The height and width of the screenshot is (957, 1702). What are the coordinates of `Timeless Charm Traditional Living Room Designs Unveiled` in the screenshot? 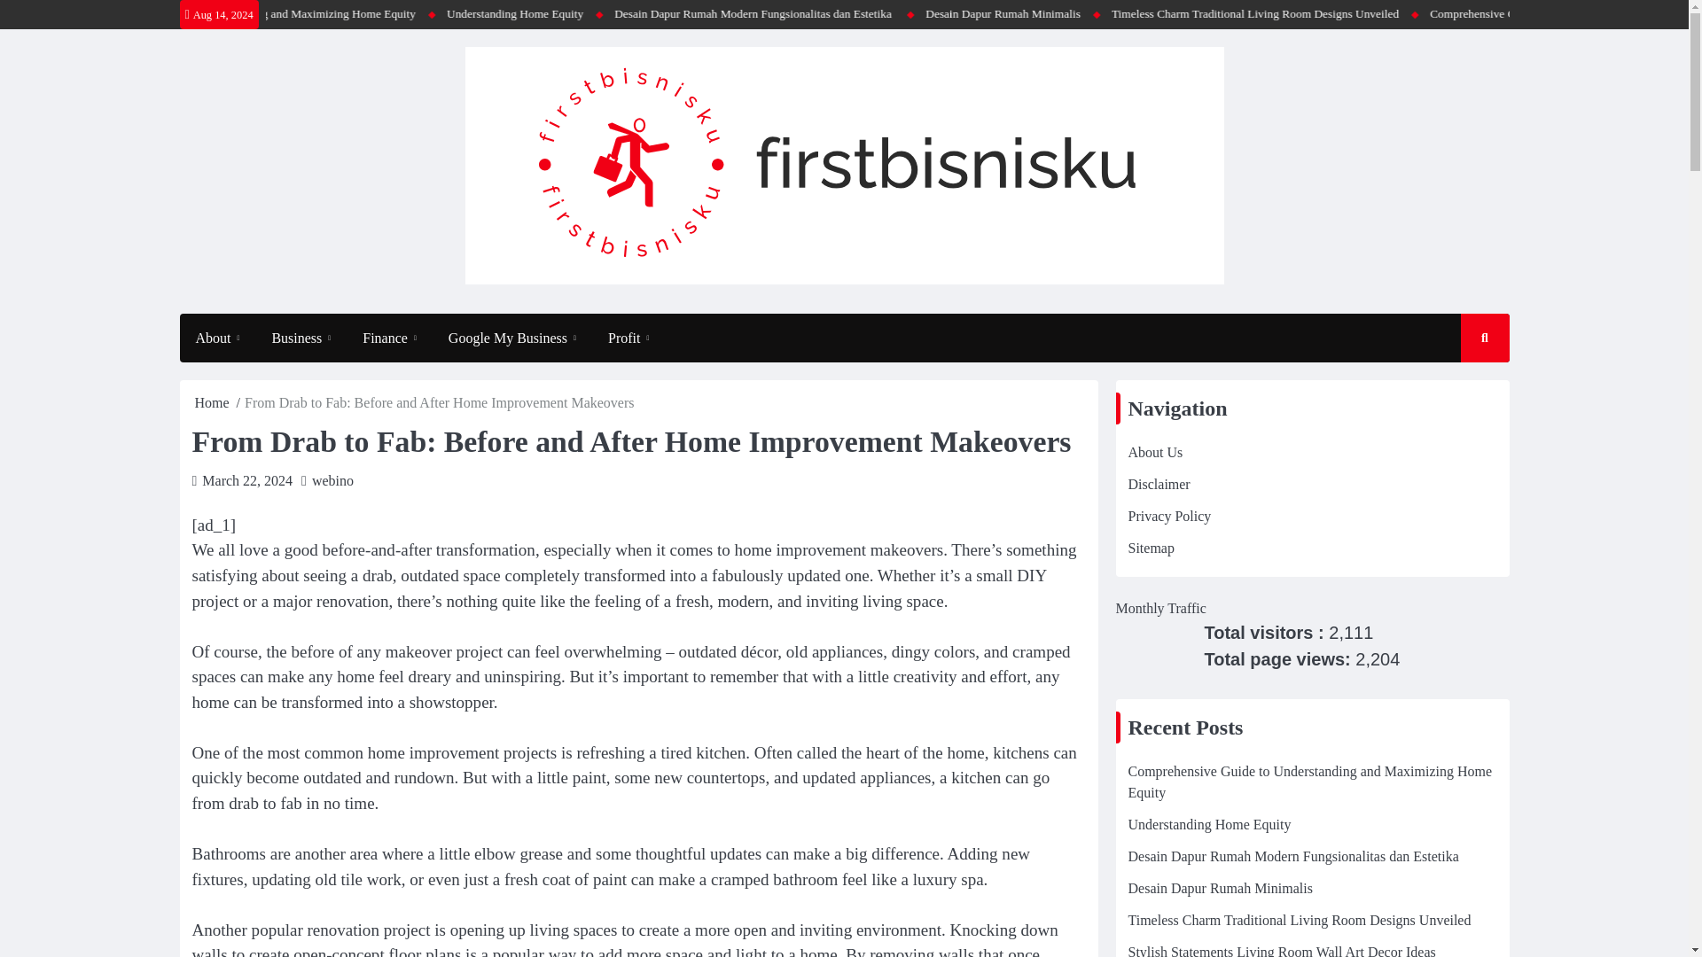 It's located at (1450, 14).